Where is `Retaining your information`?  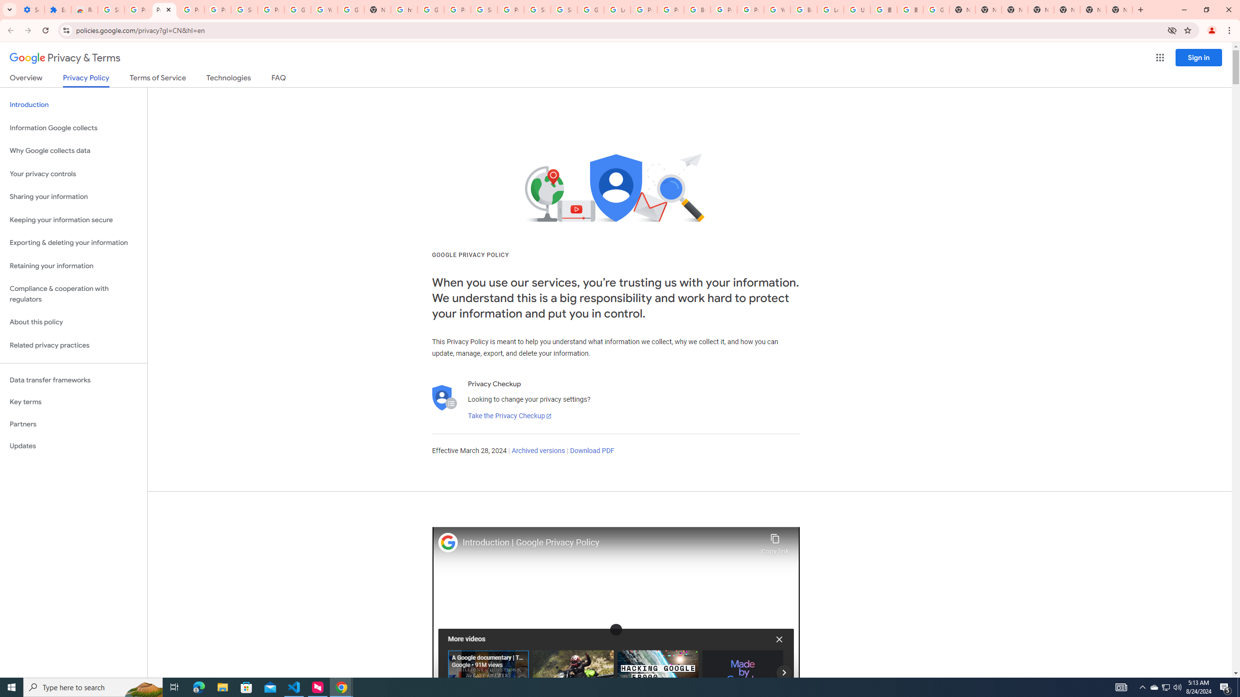
Retaining your information is located at coordinates (74, 266).